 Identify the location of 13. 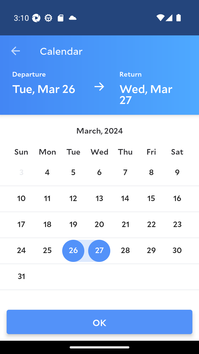
(99, 199).